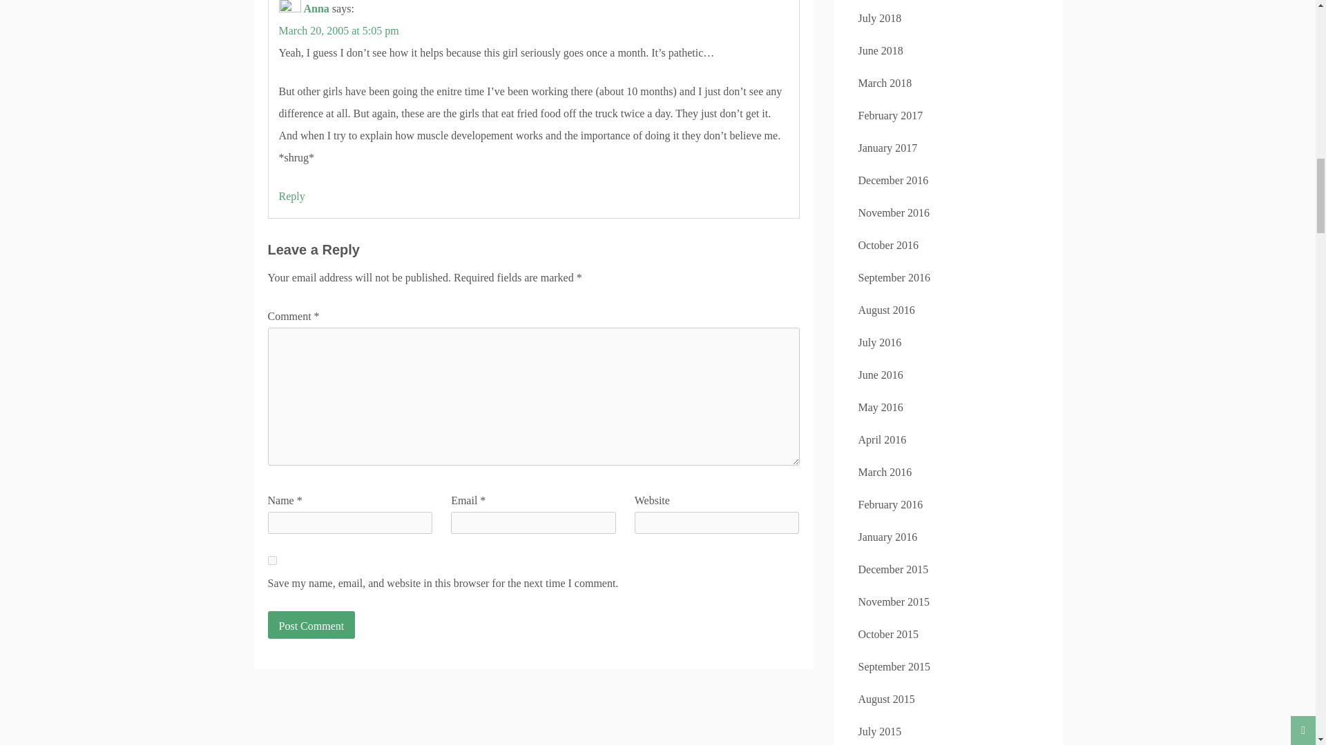 This screenshot has height=745, width=1326. I want to click on March 20, 2005 at 5:05 pm, so click(338, 30).